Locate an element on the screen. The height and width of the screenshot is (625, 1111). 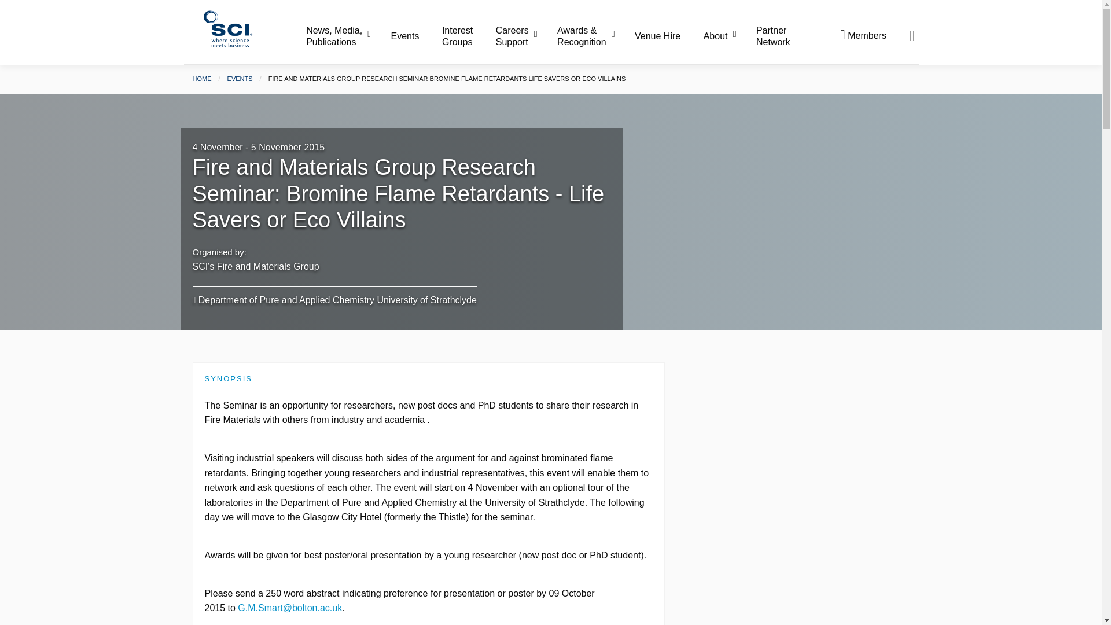
Interest Groups is located at coordinates (468, 36).